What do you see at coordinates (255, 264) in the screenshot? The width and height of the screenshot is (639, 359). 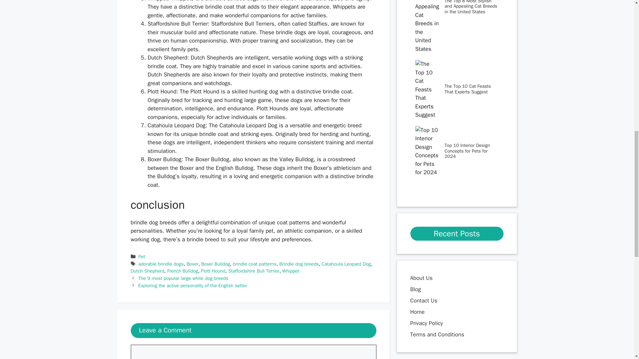 I see `brindle coat patterns` at bounding box center [255, 264].